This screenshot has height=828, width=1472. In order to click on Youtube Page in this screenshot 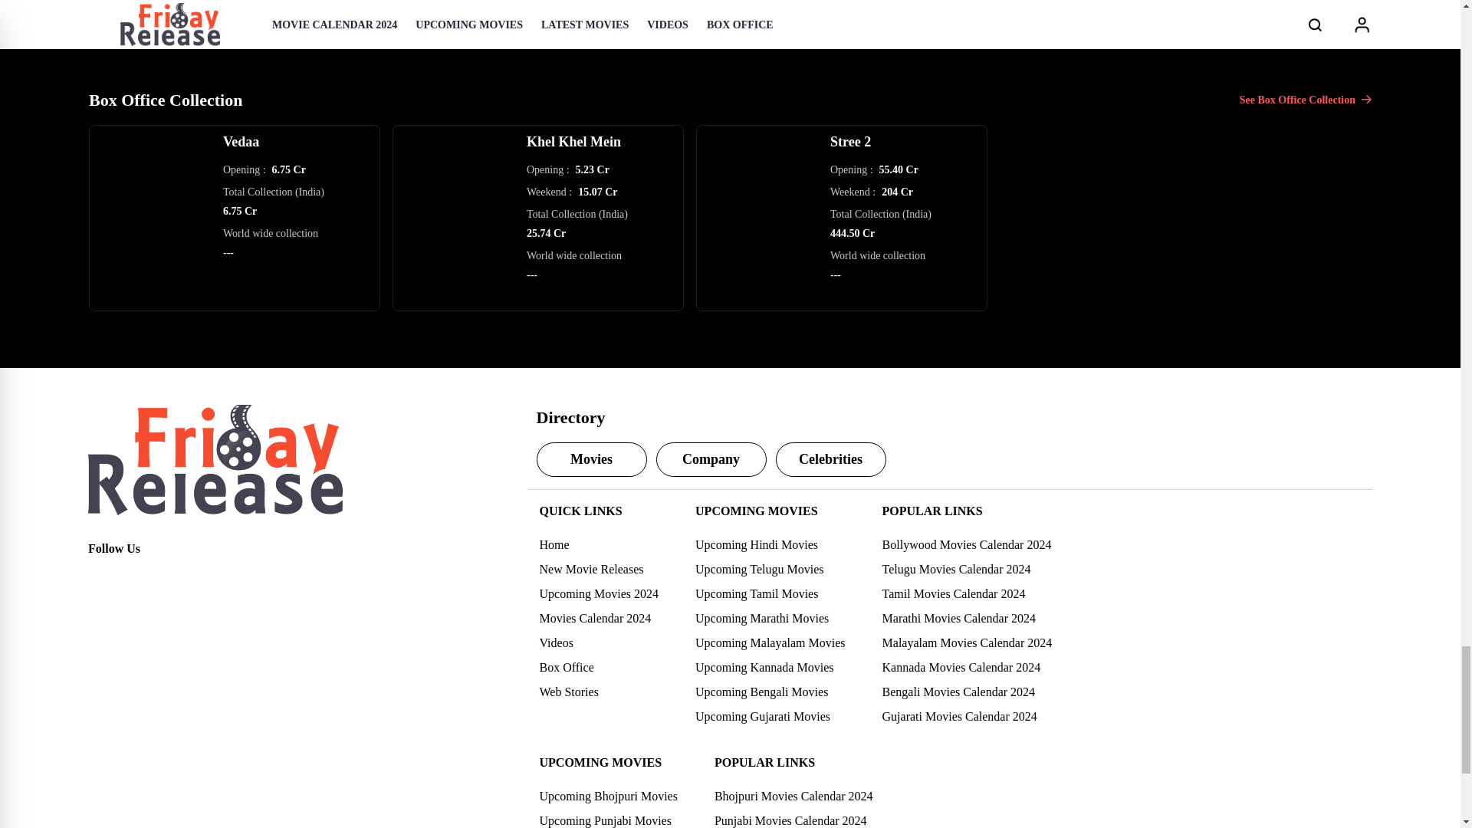, I will do `click(201, 576)`.